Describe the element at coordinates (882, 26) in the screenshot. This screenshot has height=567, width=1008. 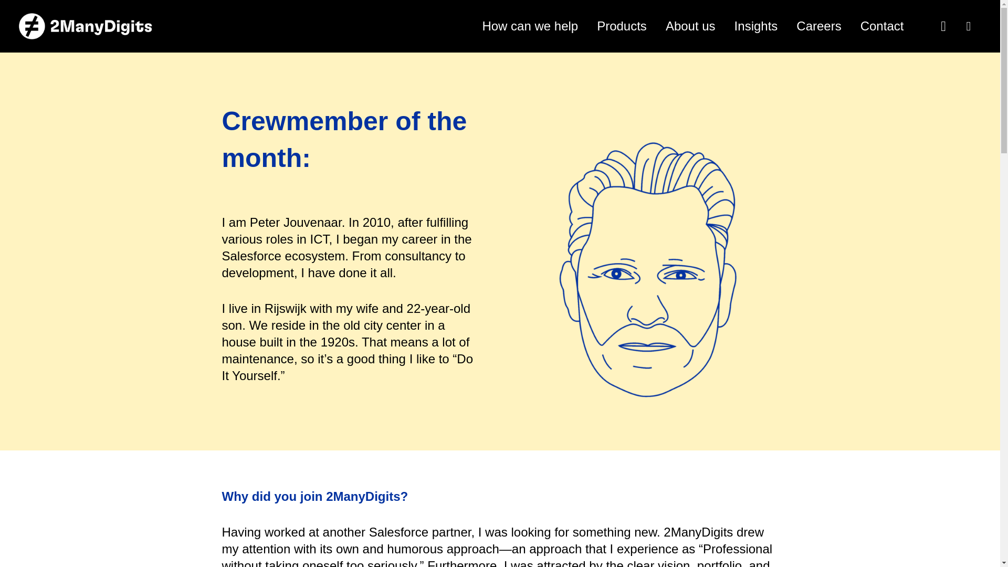
I see `Contact` at that location.